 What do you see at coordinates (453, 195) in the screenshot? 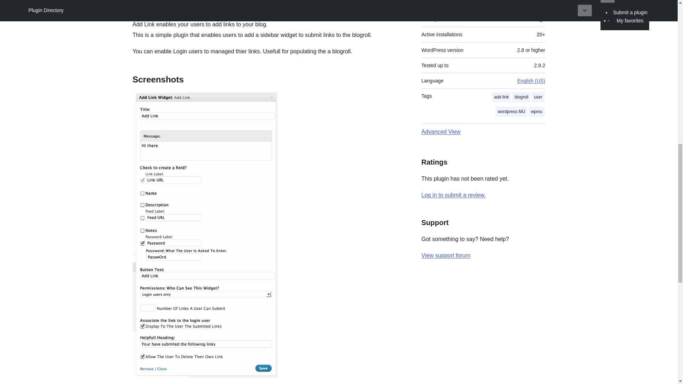
I see `Log in to WordPress.org` at bounding box center [453, 195].